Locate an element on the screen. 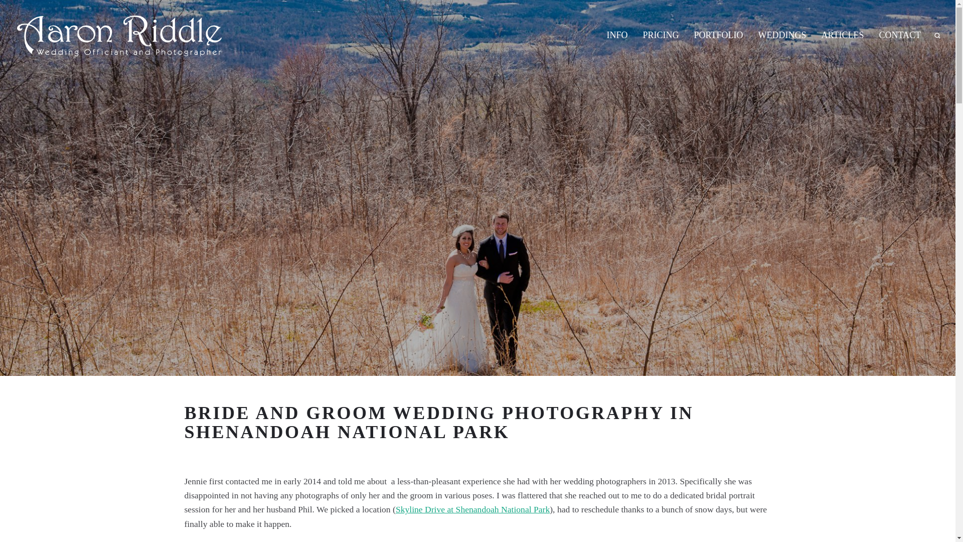  Search is located at coordinates (937, 35).